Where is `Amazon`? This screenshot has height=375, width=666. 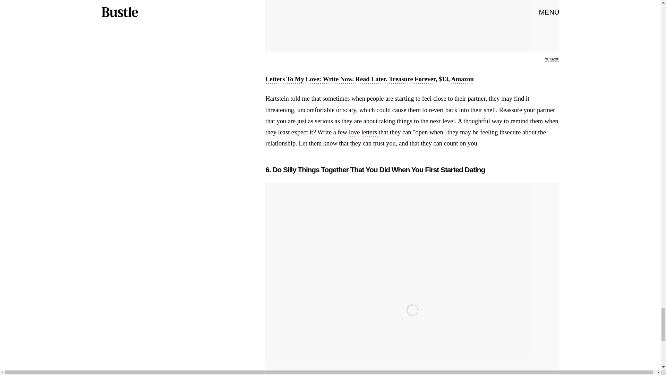
Amazon is located at coordinates (552, 59).